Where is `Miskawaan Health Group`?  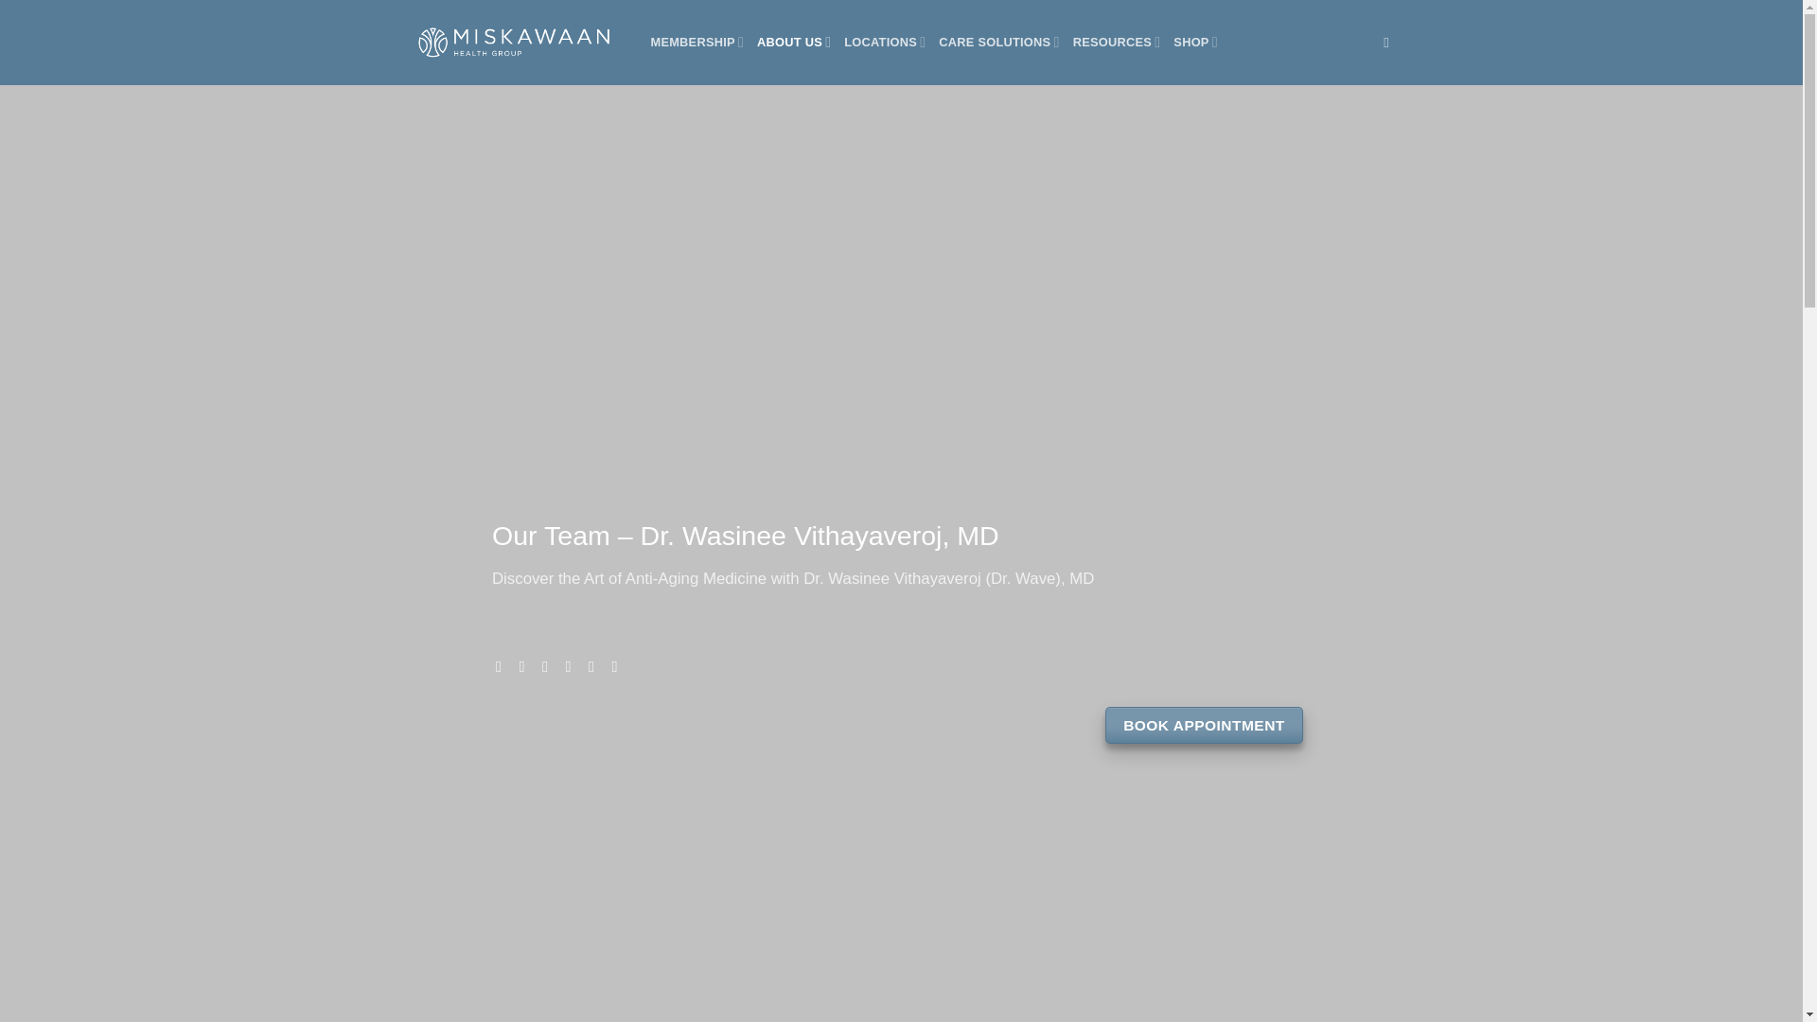
Miskawaan Health Group is located at coordinates (514, 42).